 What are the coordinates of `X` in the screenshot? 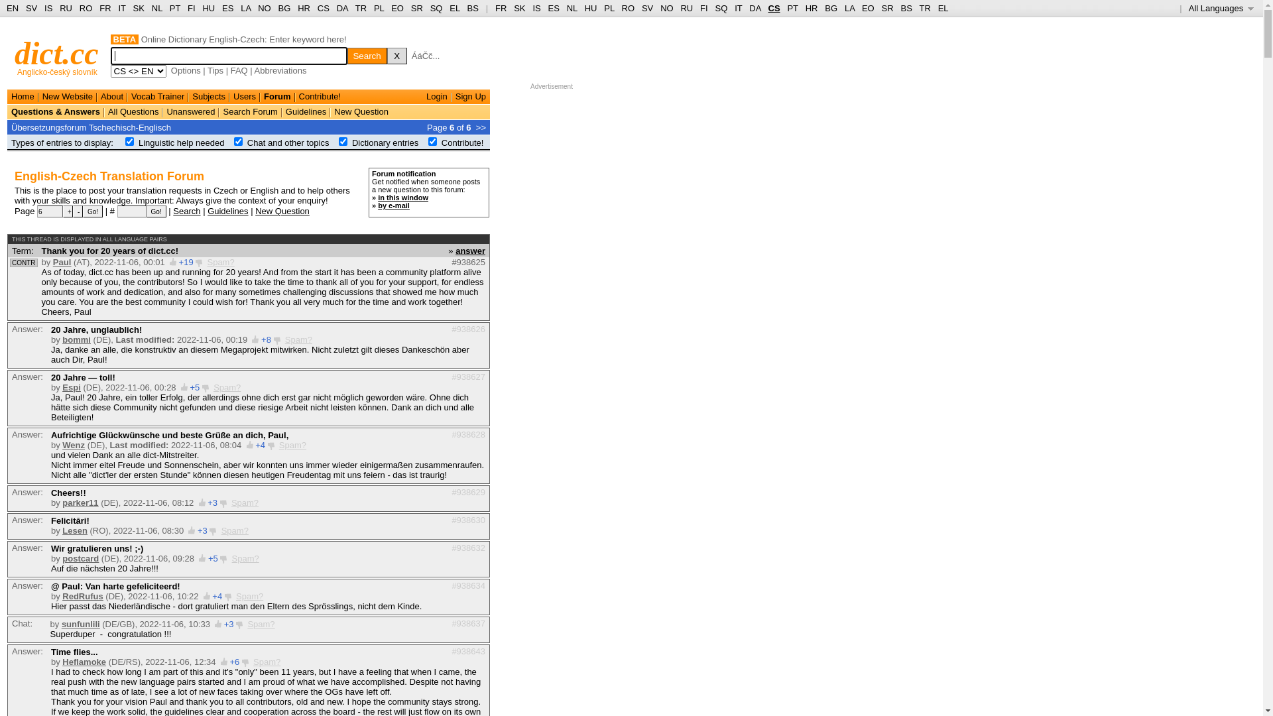 It's located at (397, 56).